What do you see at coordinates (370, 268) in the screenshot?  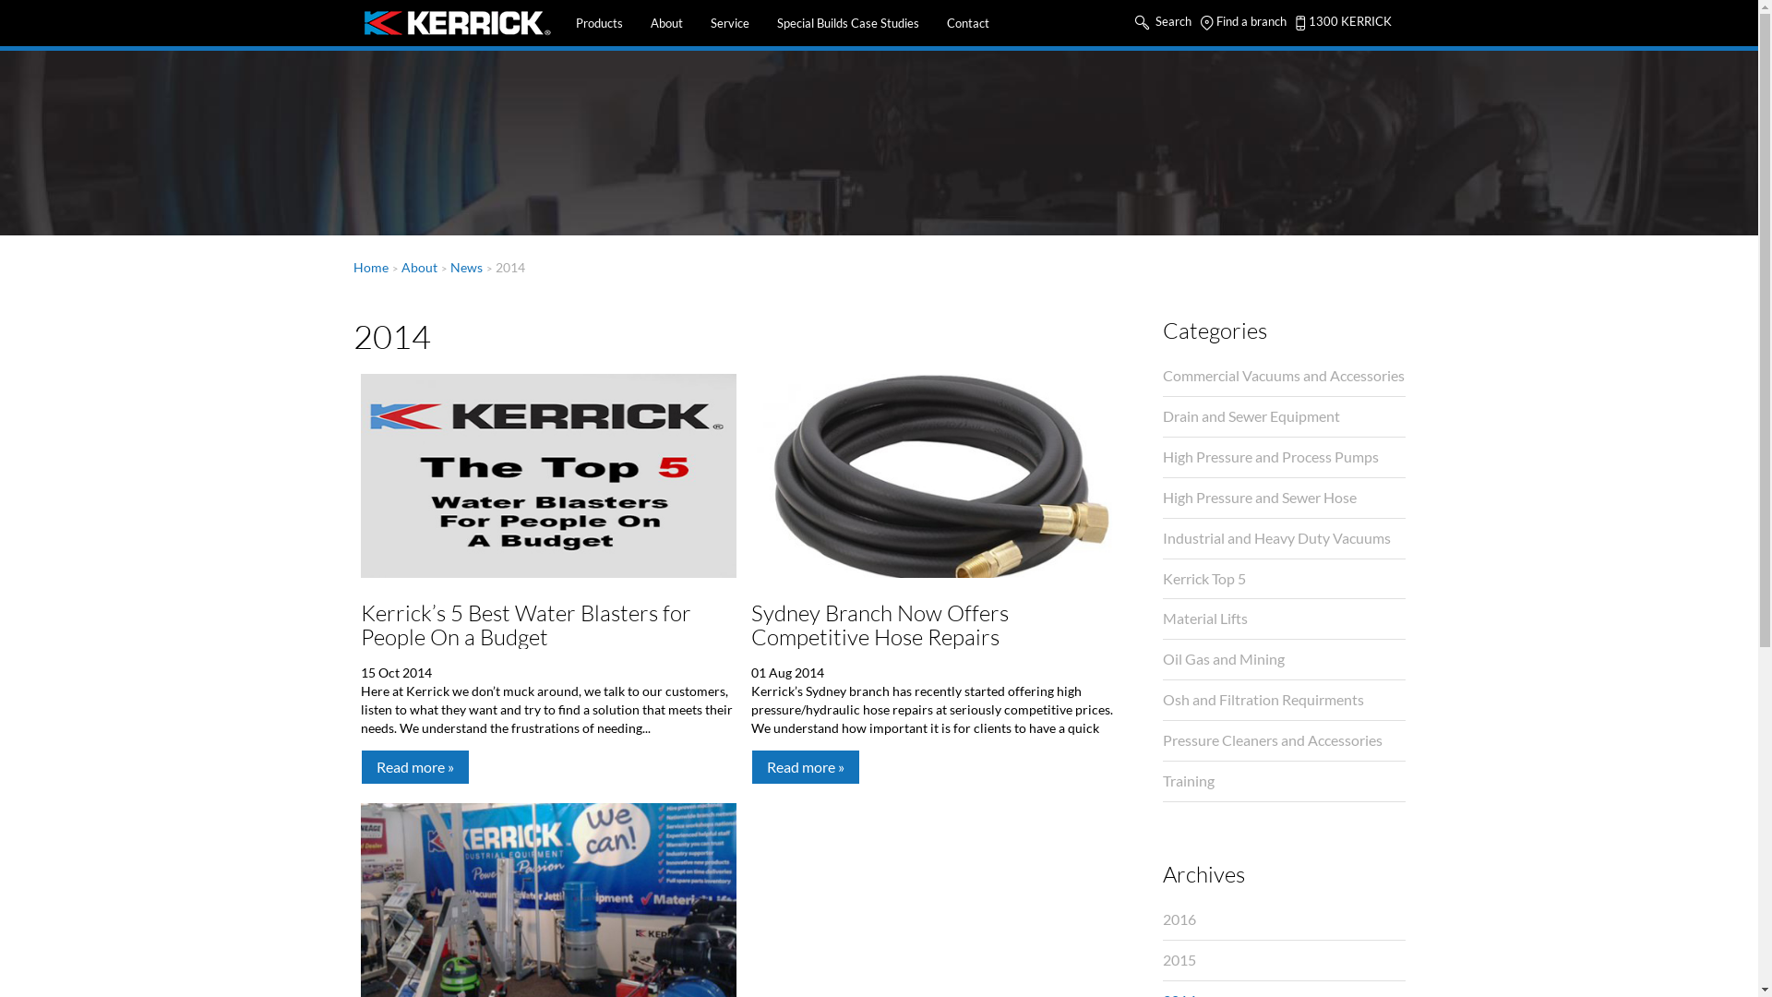 I see `Home` at bounding box center [370, 268].